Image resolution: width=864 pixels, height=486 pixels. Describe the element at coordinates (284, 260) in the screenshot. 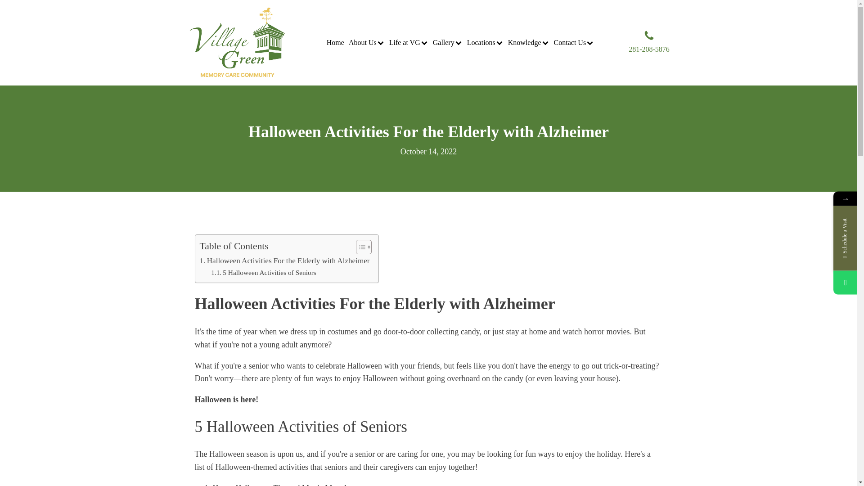

I see `Halloween Activities For the Elderly with Alzheimer` at that location.